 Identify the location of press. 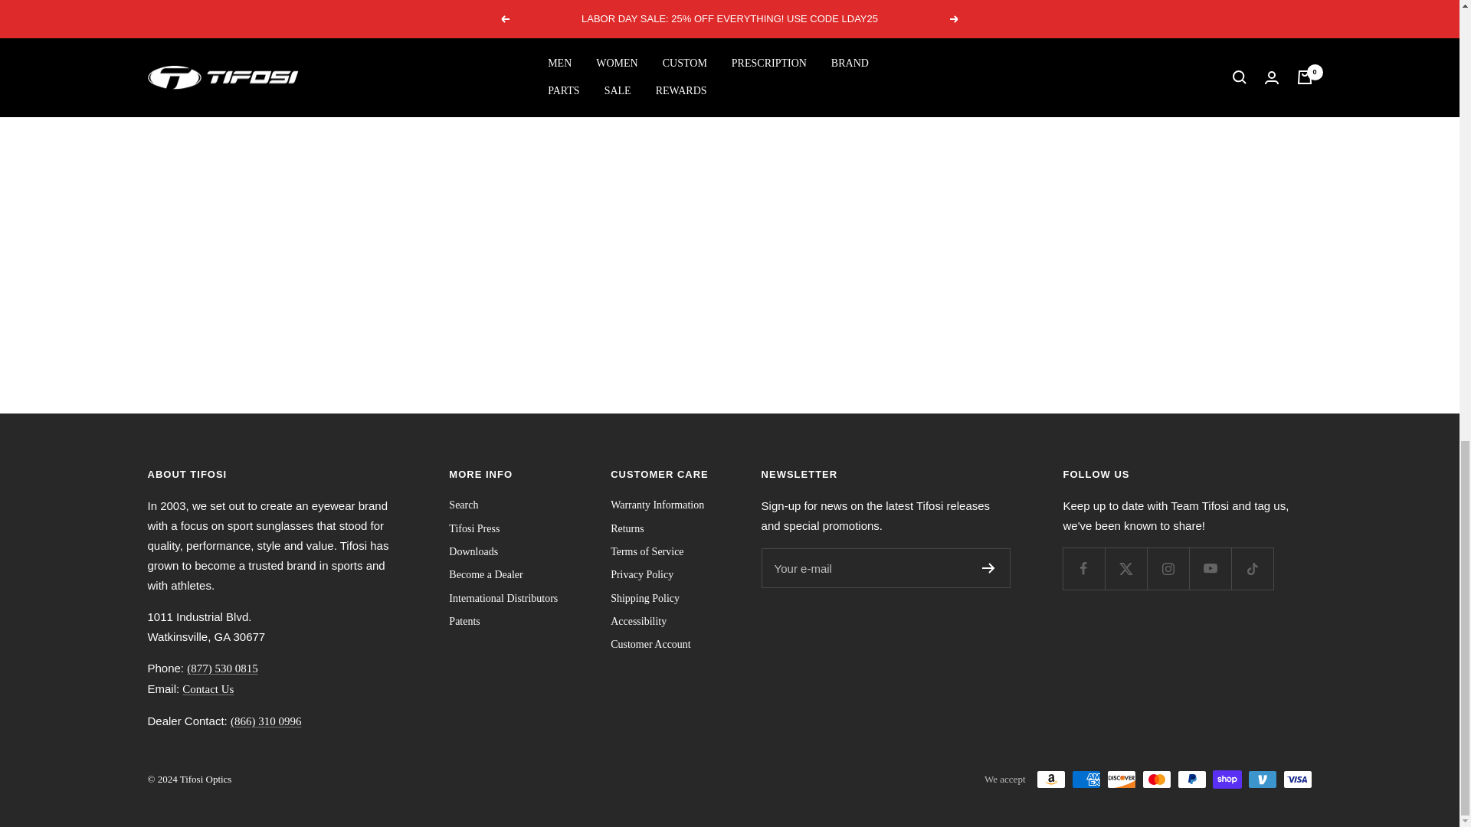
(503, 599).